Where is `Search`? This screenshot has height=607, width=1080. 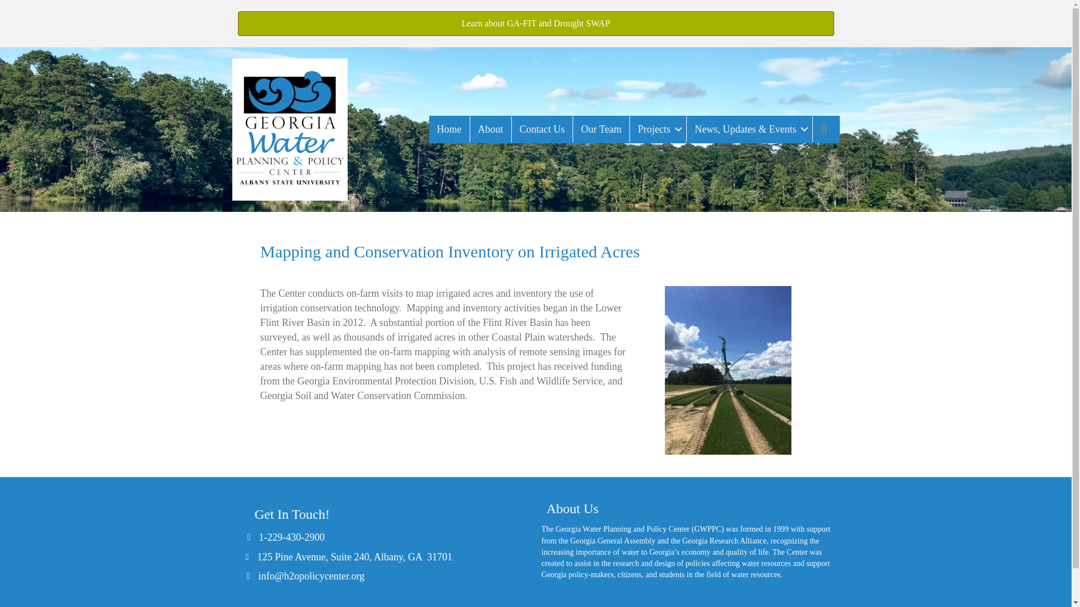 Search is located at coordinates (826, 129).